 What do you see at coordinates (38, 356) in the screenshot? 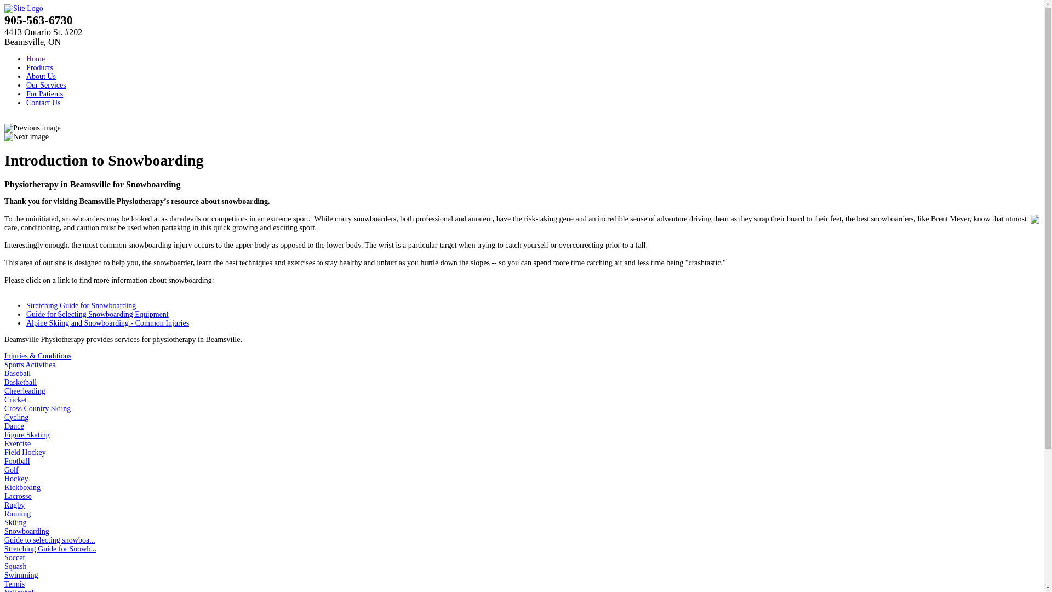
I see `Injuries & Conditions` at bounding box center [38, 356].